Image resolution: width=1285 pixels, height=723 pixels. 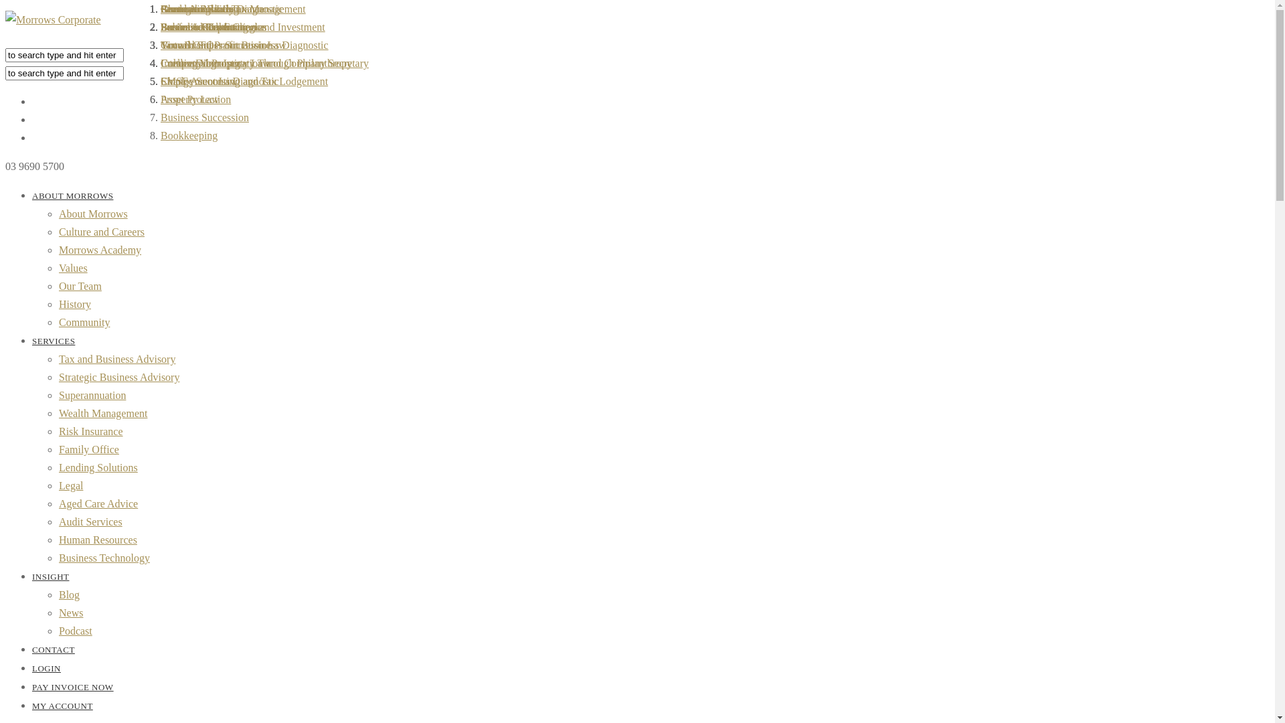 What do you see at coordinates (51, 577) in the screenshot?
I see `INSIGHT` at bounding box center [51, 577].